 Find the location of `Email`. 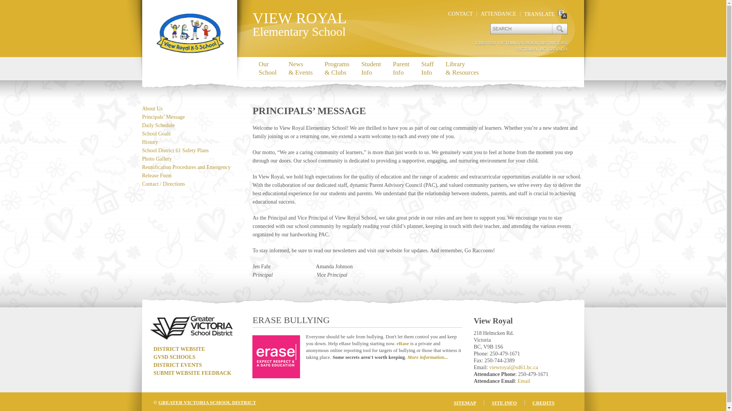

Email is located at coordinates (524, 381).